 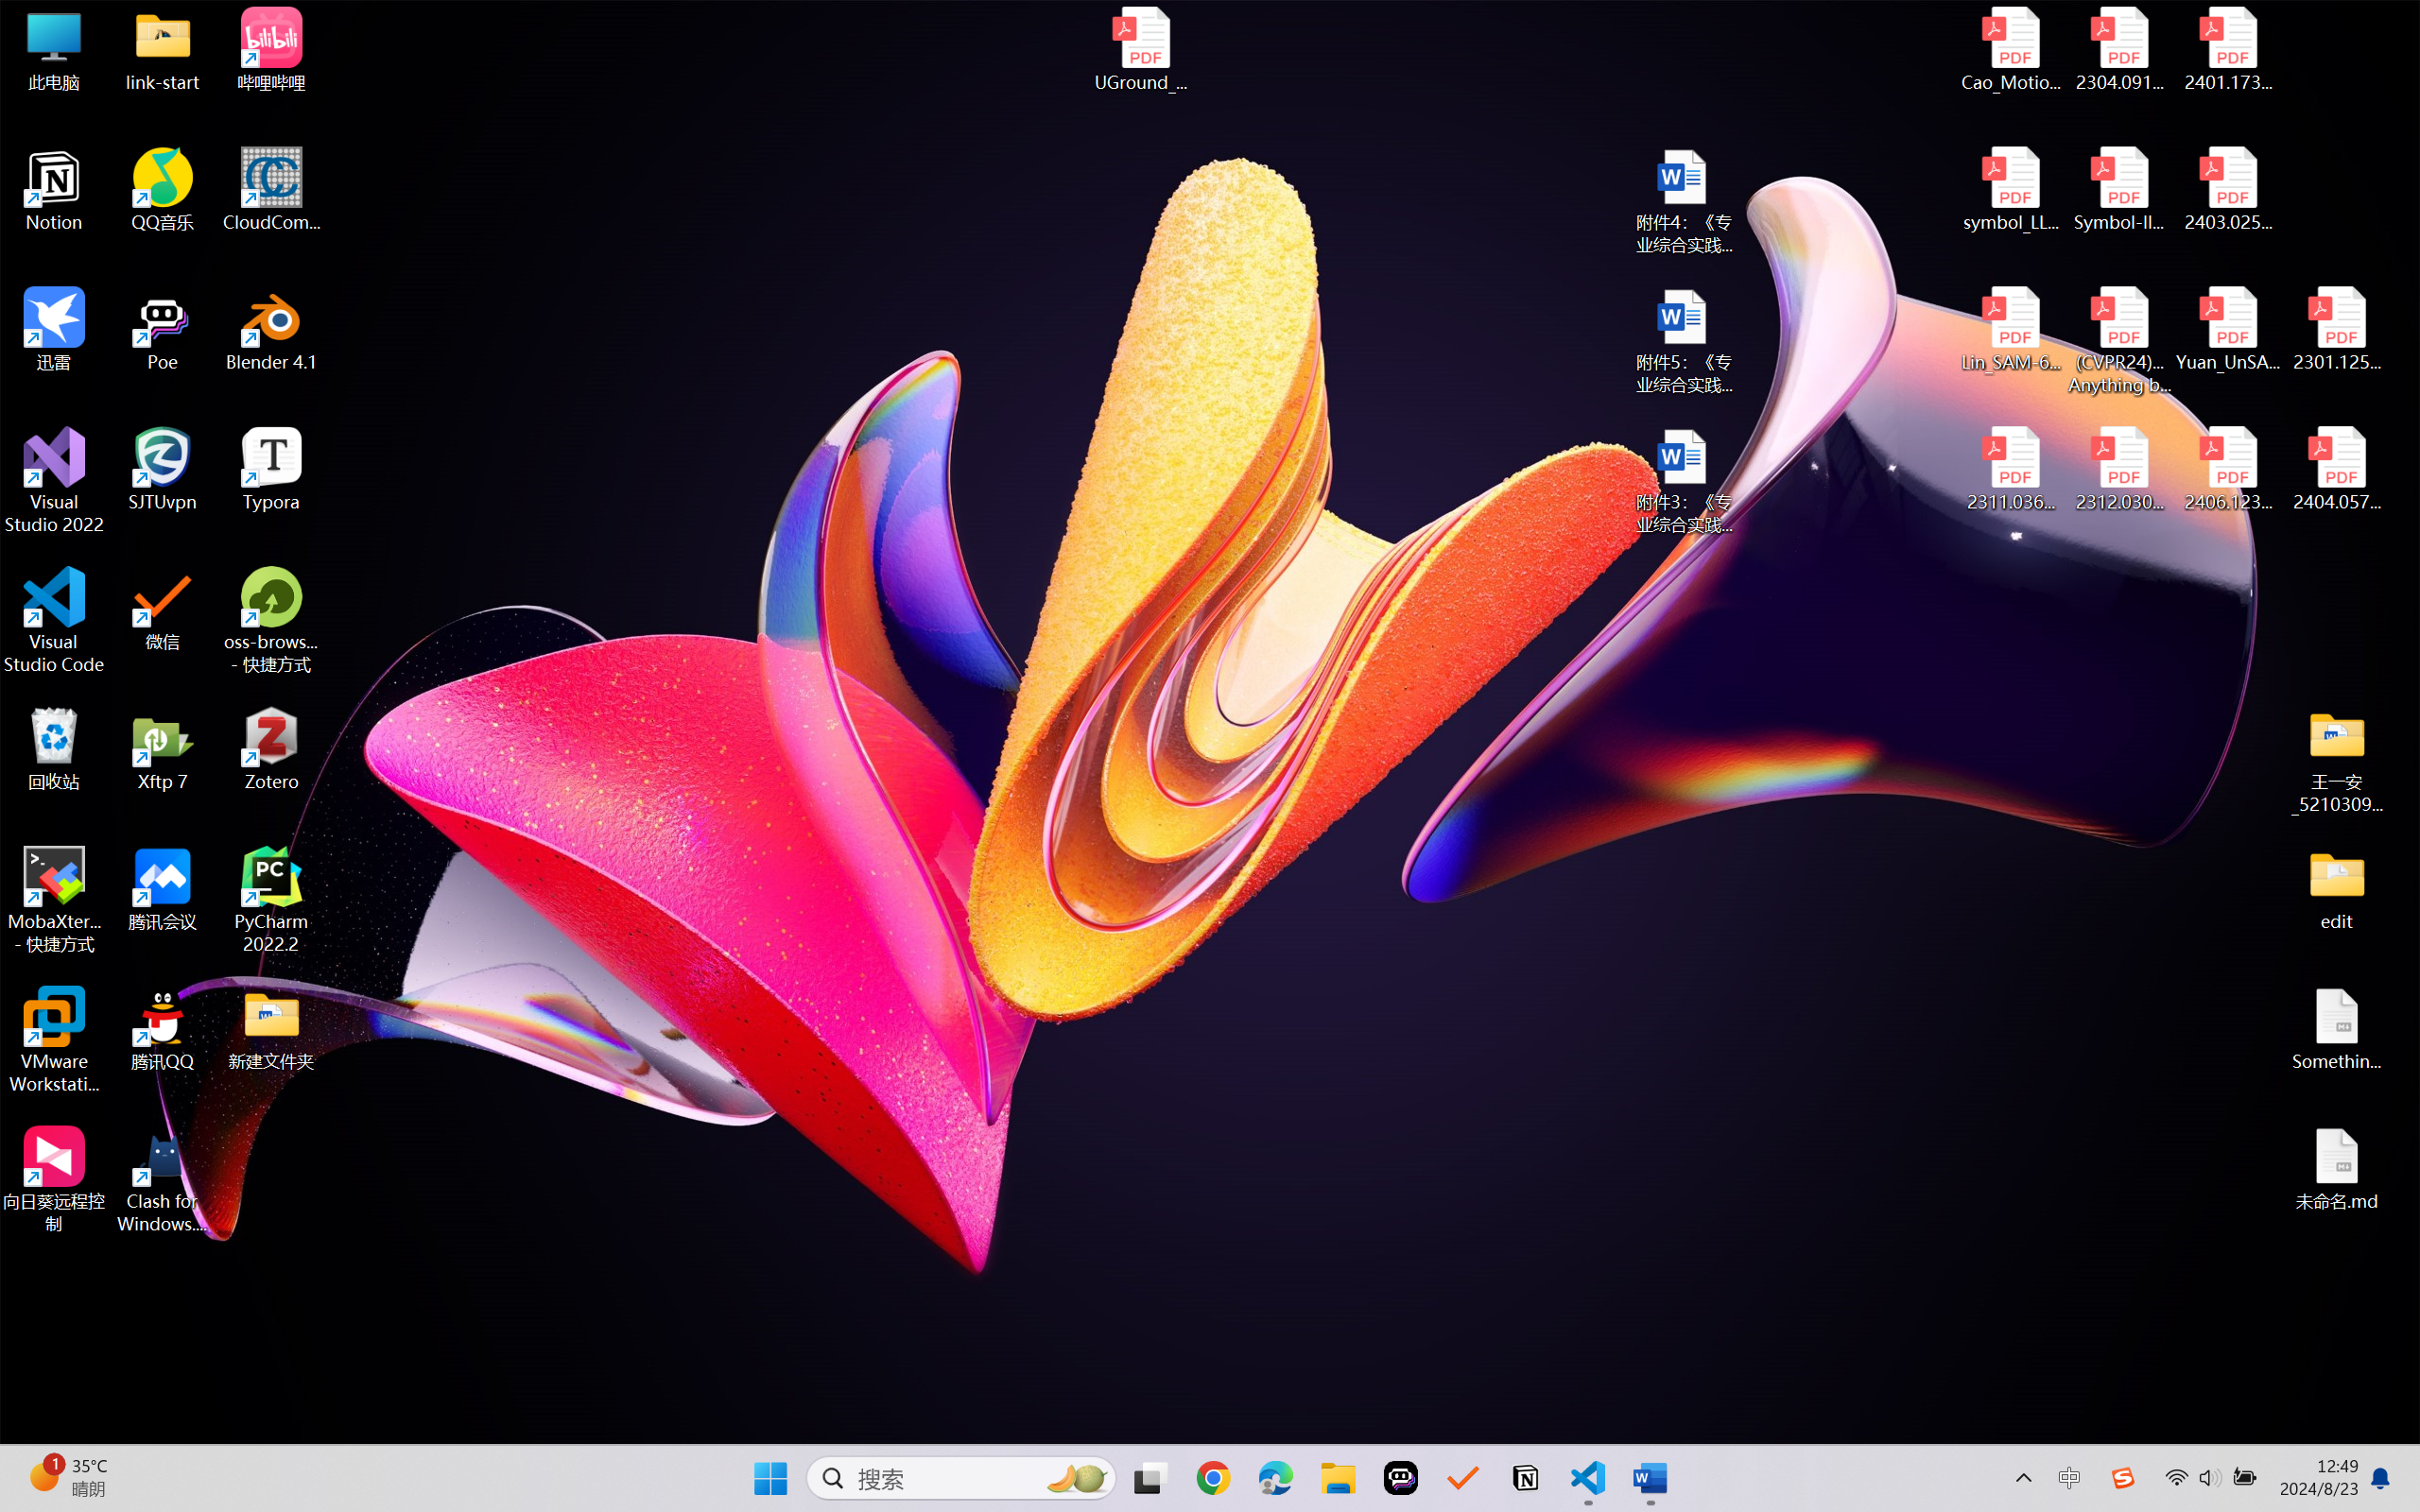 I want to click on 2311.03658v2.pdf, so click(x=2012, y=470).